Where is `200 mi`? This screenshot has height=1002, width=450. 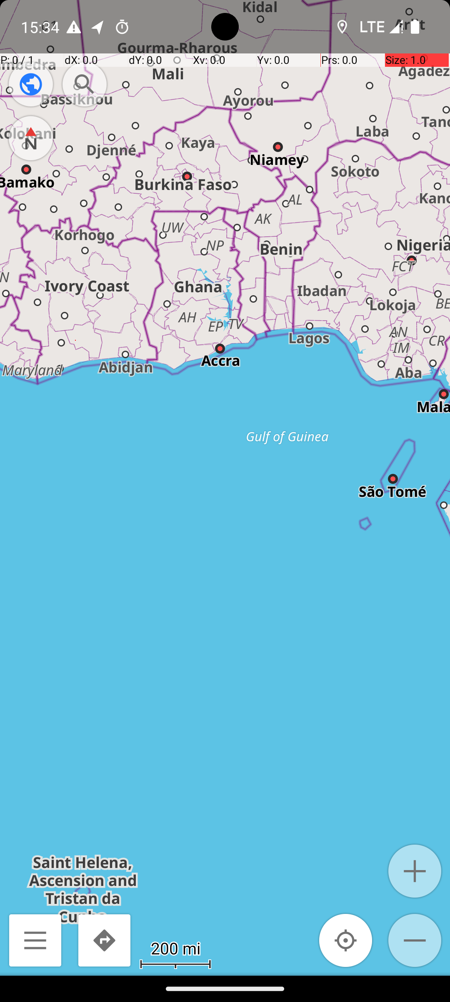 200 mi is located at coordinates (175, 948).